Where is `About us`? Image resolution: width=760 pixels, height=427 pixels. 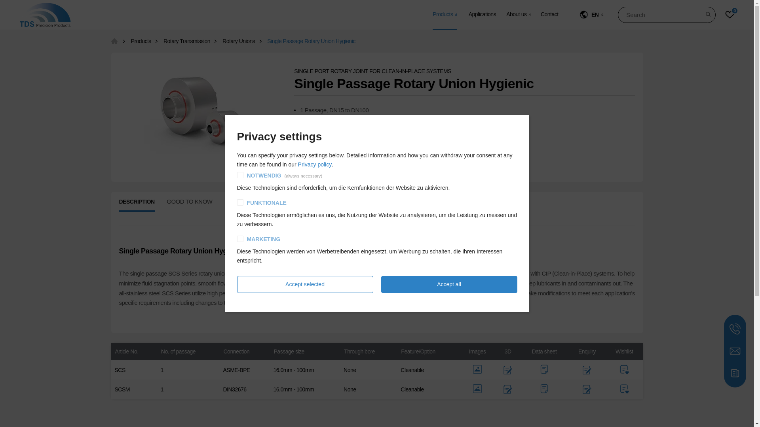
About us is located at coordinates (518, 14).